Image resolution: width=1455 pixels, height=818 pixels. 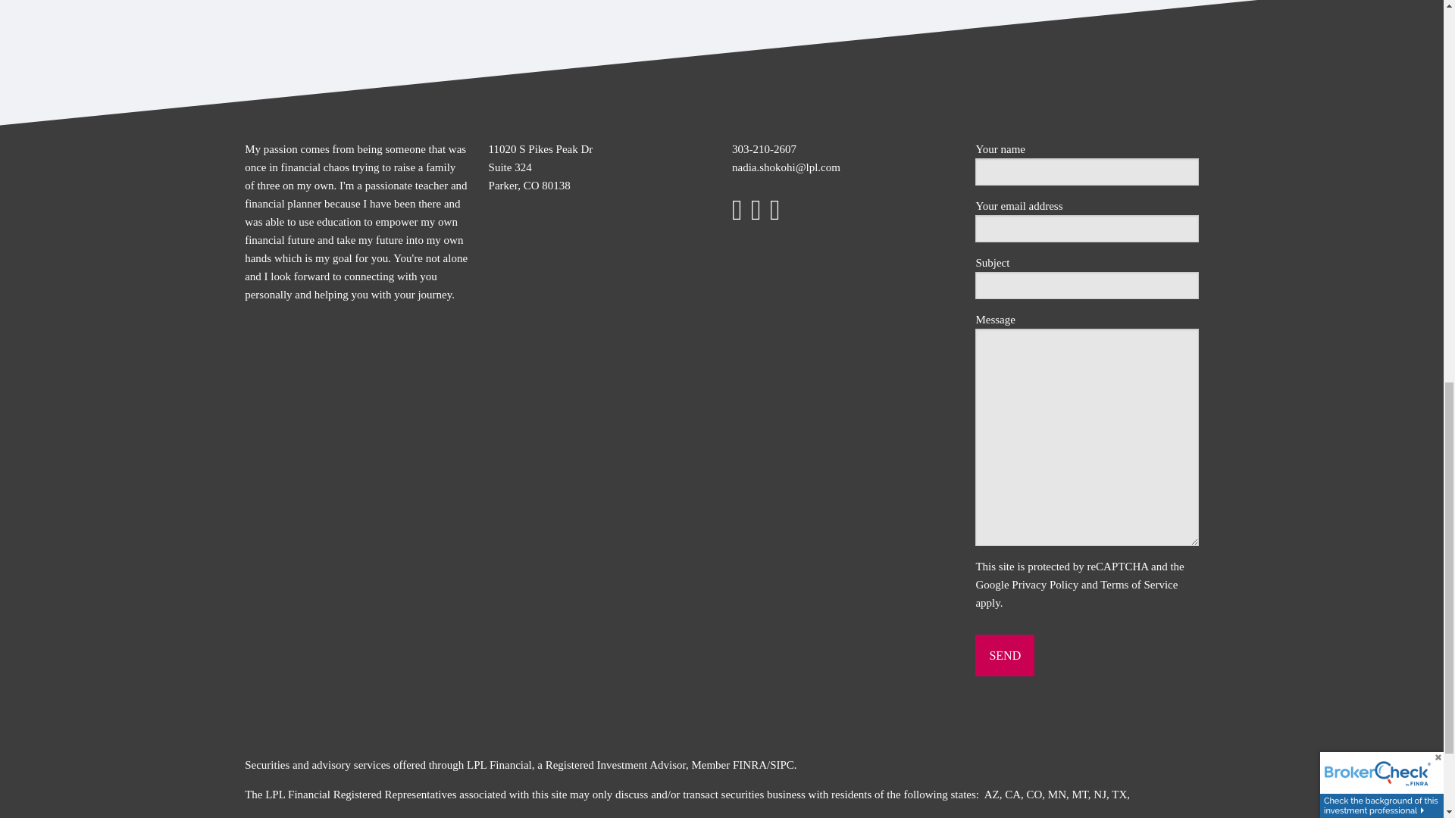 What do you see at coordinates (1044, 584) in the screenshot?
I see `Privacy Policy` at bounding box center [1044, 584].